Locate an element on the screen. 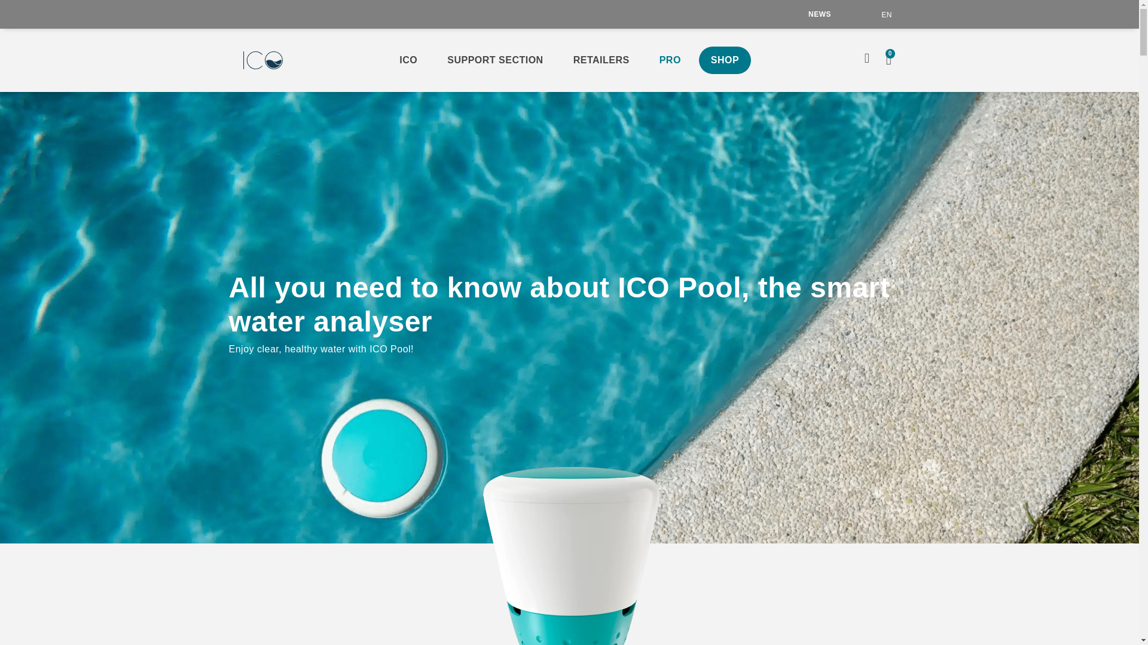 The width and height of the screenshot is (1148, 645). ICO is located at coordinates (408, 60).